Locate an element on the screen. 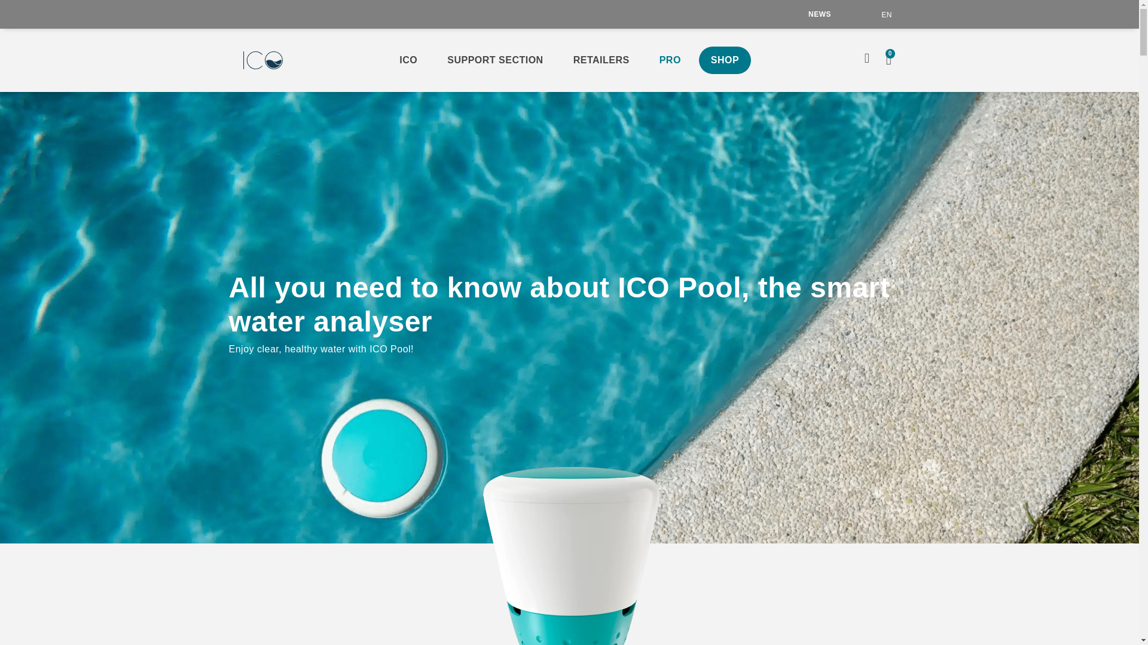 The width and height of the screenshot is (1148, 645). ICO is located at coordinates (408, 60).